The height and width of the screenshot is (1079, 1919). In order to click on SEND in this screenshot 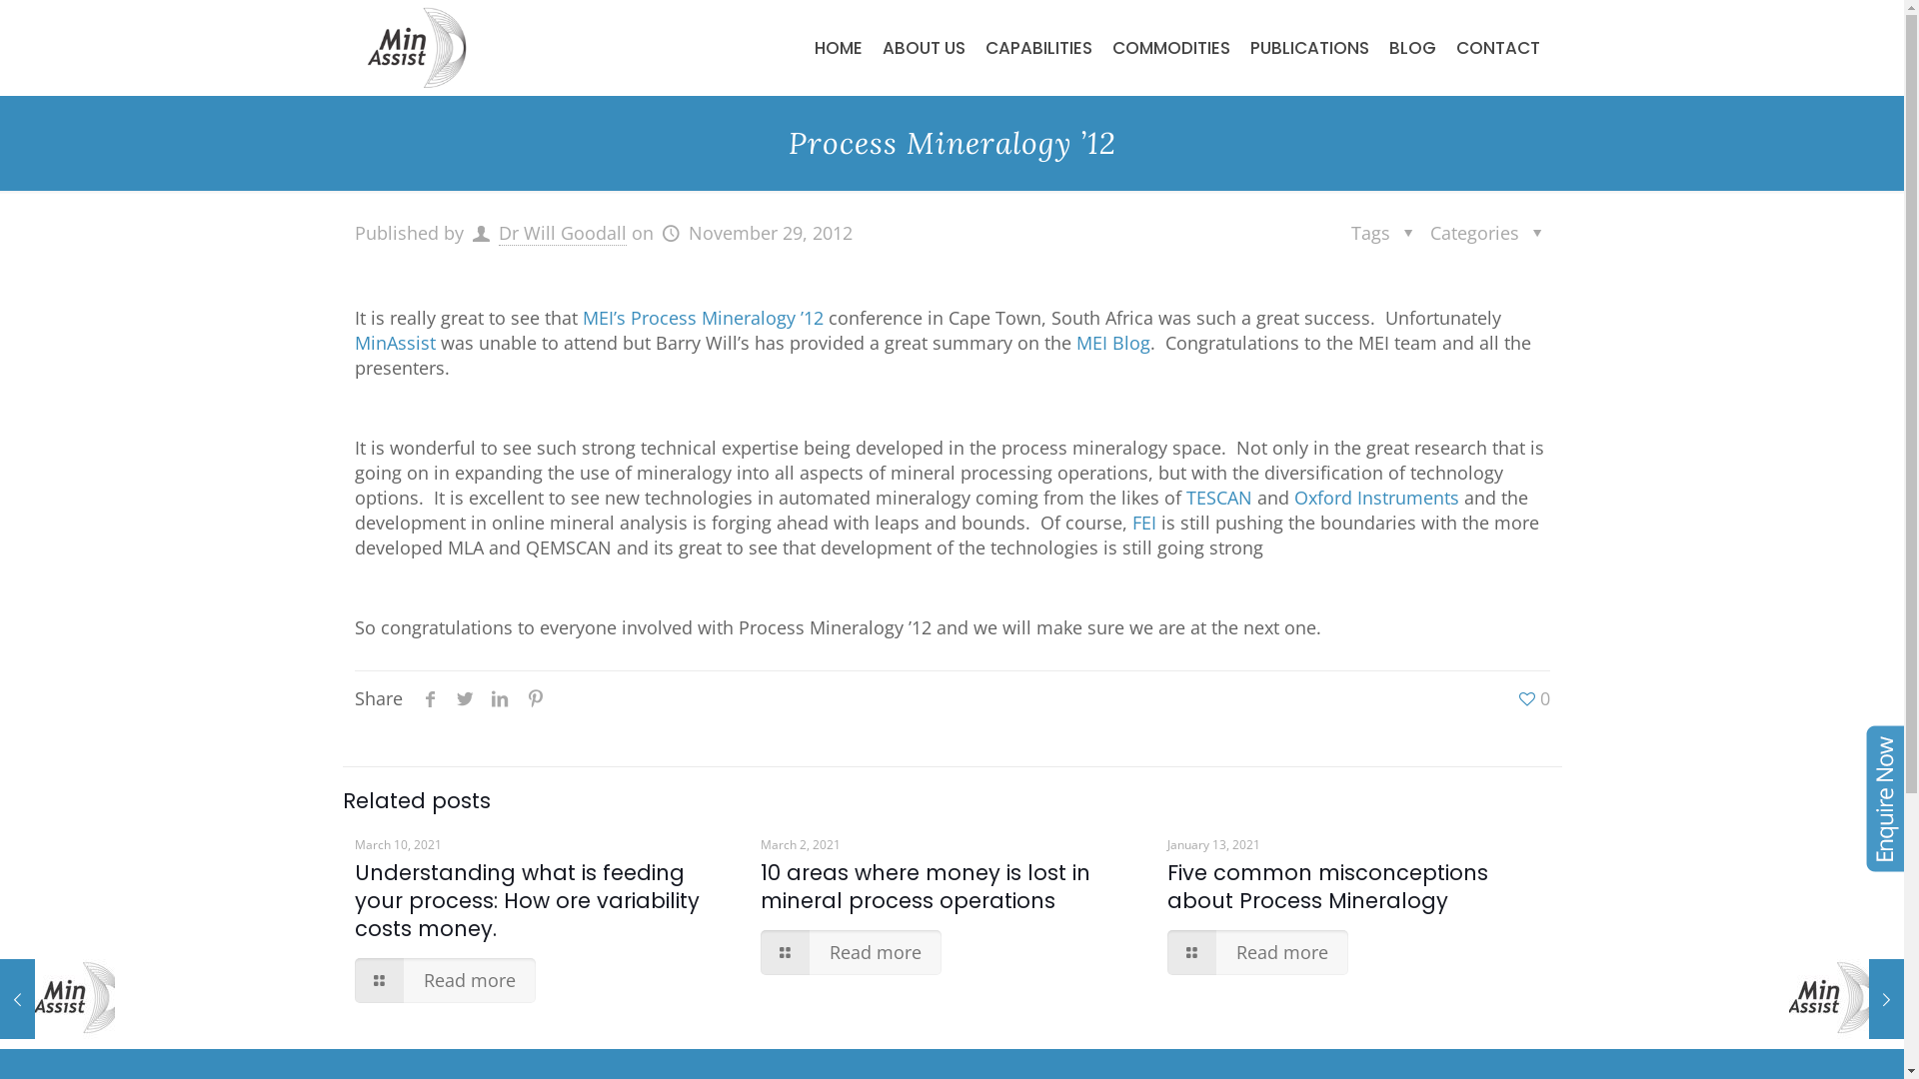, I will do `click(712, 504)`.